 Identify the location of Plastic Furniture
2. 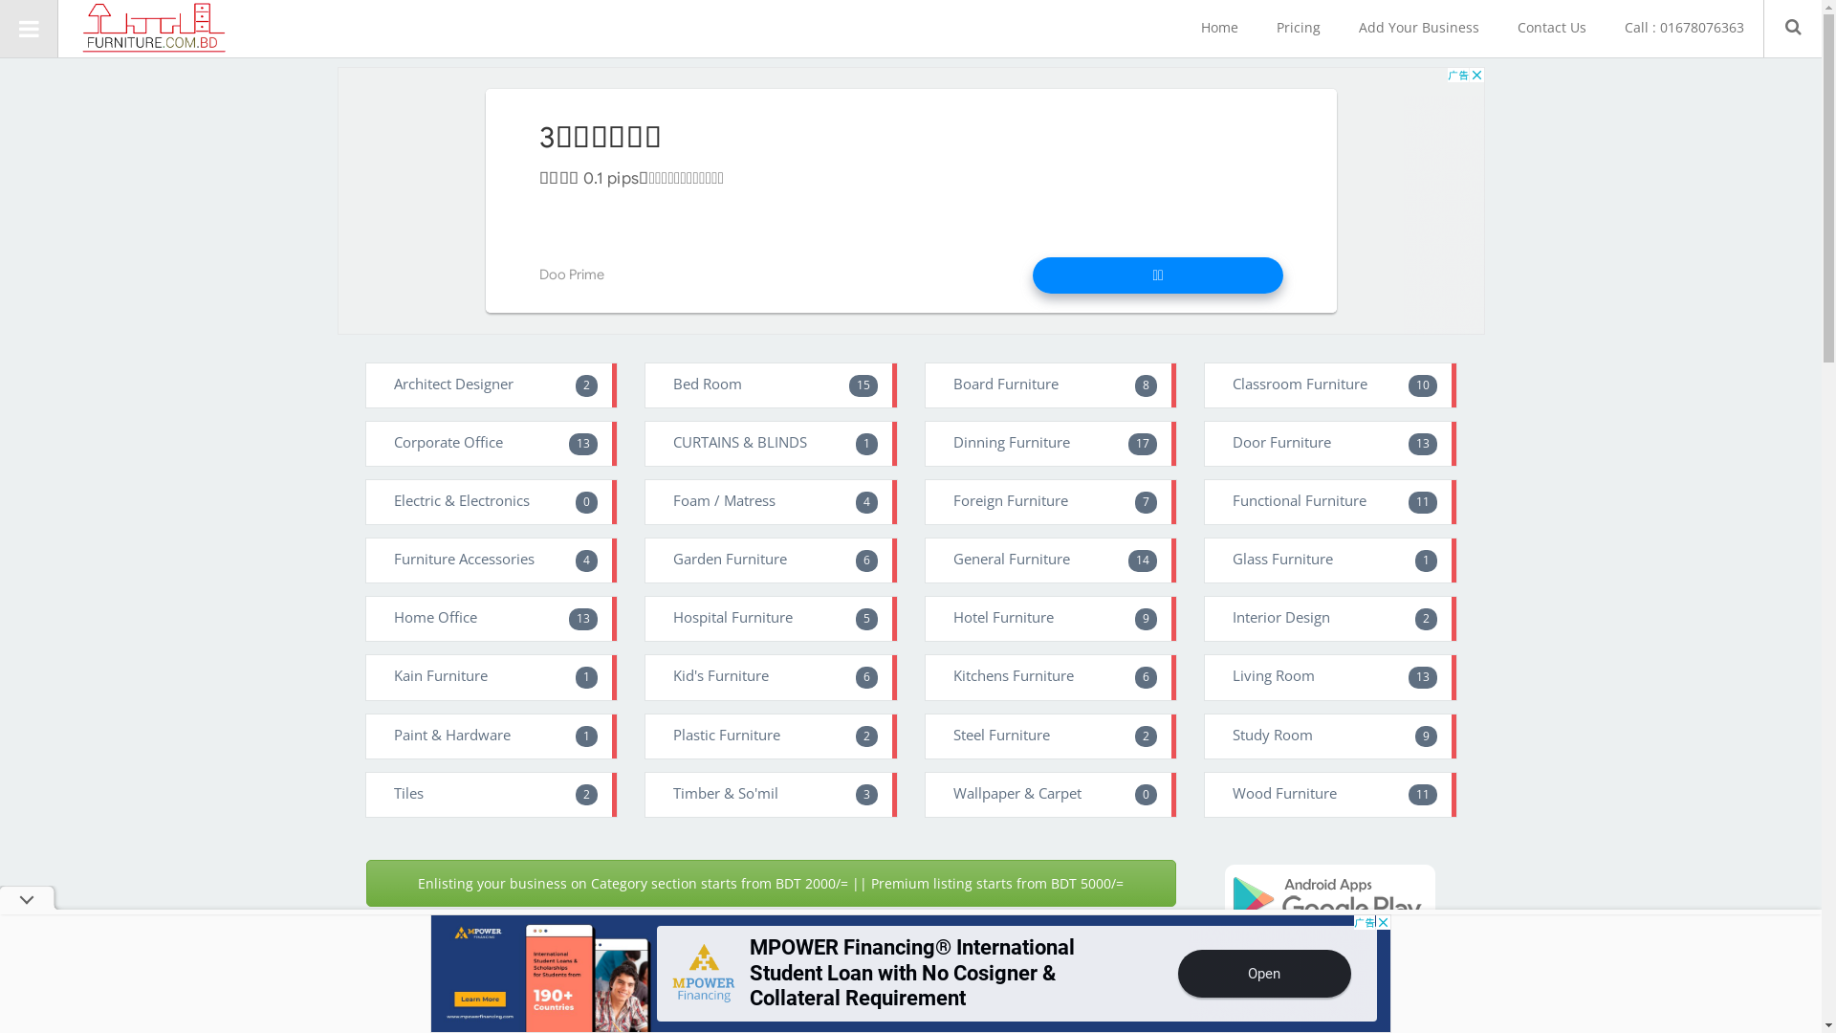
(771, 736).